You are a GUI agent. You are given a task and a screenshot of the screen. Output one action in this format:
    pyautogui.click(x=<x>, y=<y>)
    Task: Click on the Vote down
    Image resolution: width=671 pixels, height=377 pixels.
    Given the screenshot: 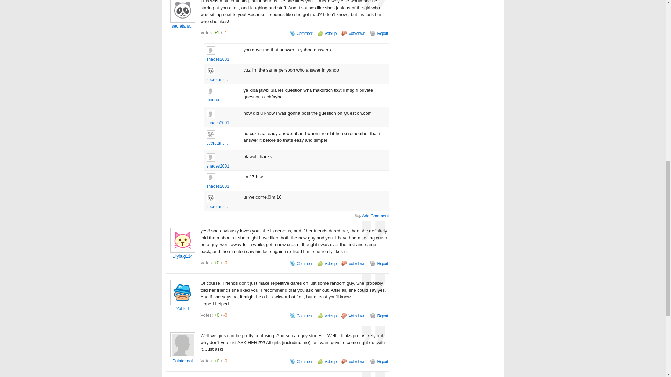 What is the action you would take?
    pyautogui.click(x=353, y=34)
    